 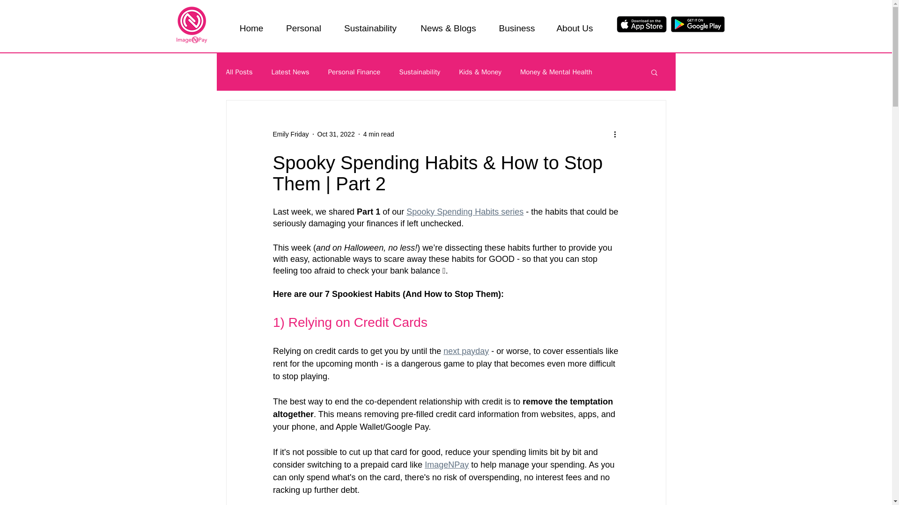 I want to click on All Posts, so click(x=239, y=72).